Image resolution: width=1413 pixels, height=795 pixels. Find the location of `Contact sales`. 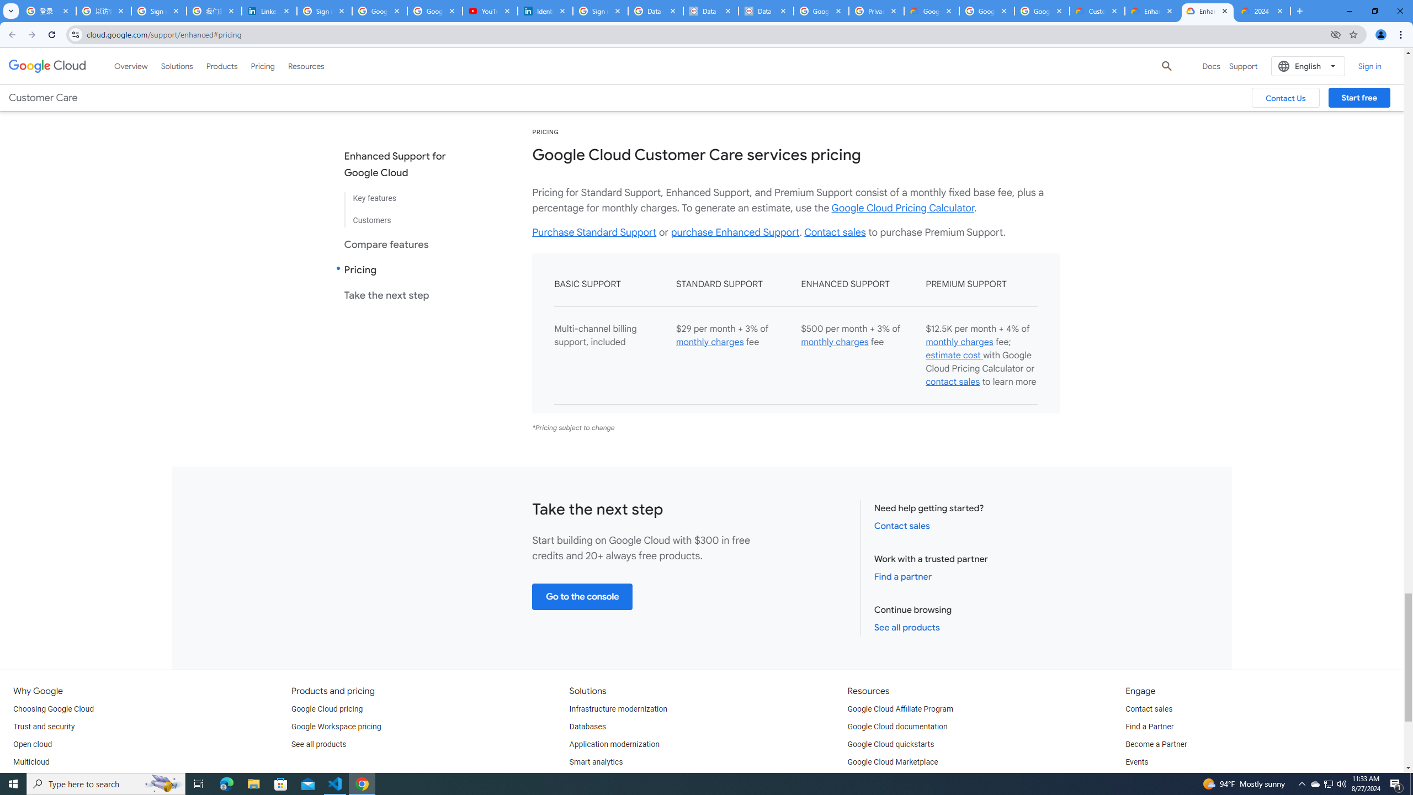

Contact sales is located at coordinates (1148, 709).